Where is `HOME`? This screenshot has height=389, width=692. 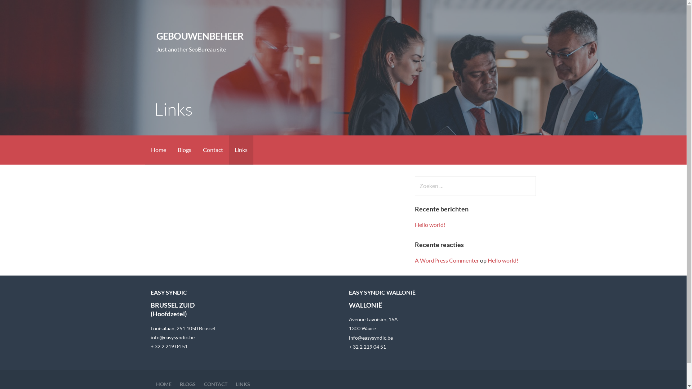
HOME is located at coordinates (164, 384).